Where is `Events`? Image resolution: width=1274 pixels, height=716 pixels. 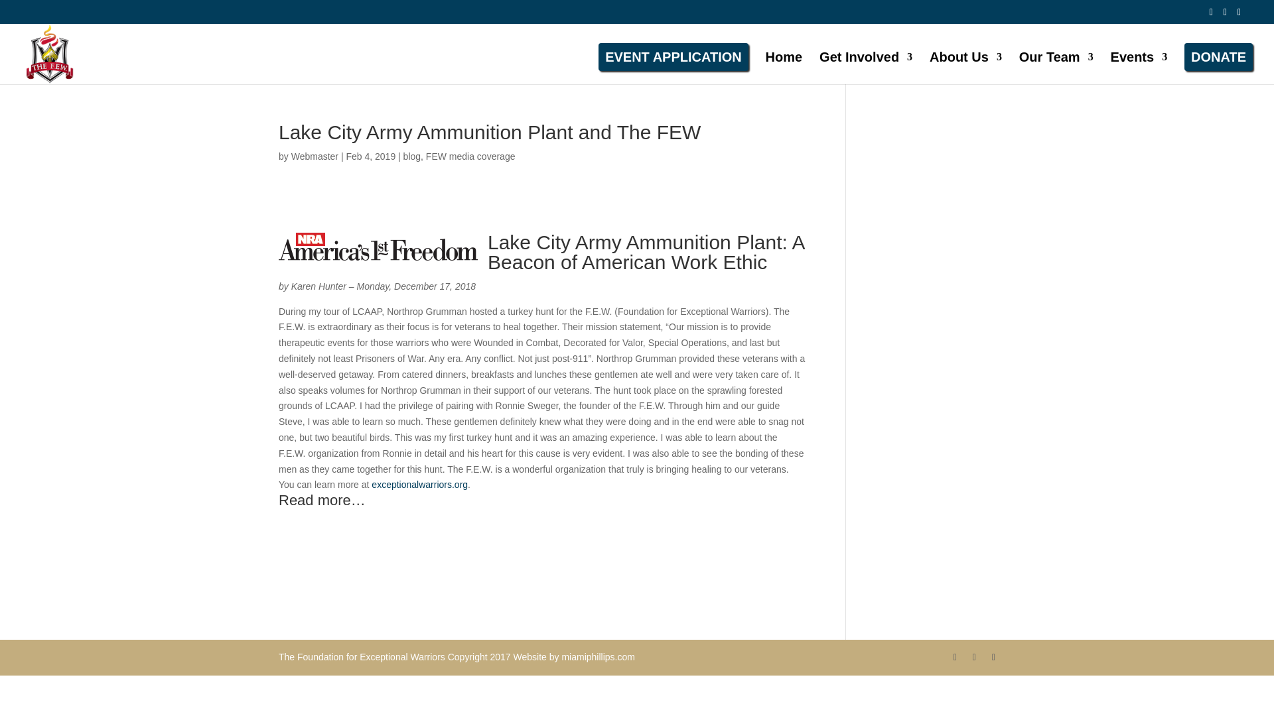 Events is located at coordinates (1139, 62).